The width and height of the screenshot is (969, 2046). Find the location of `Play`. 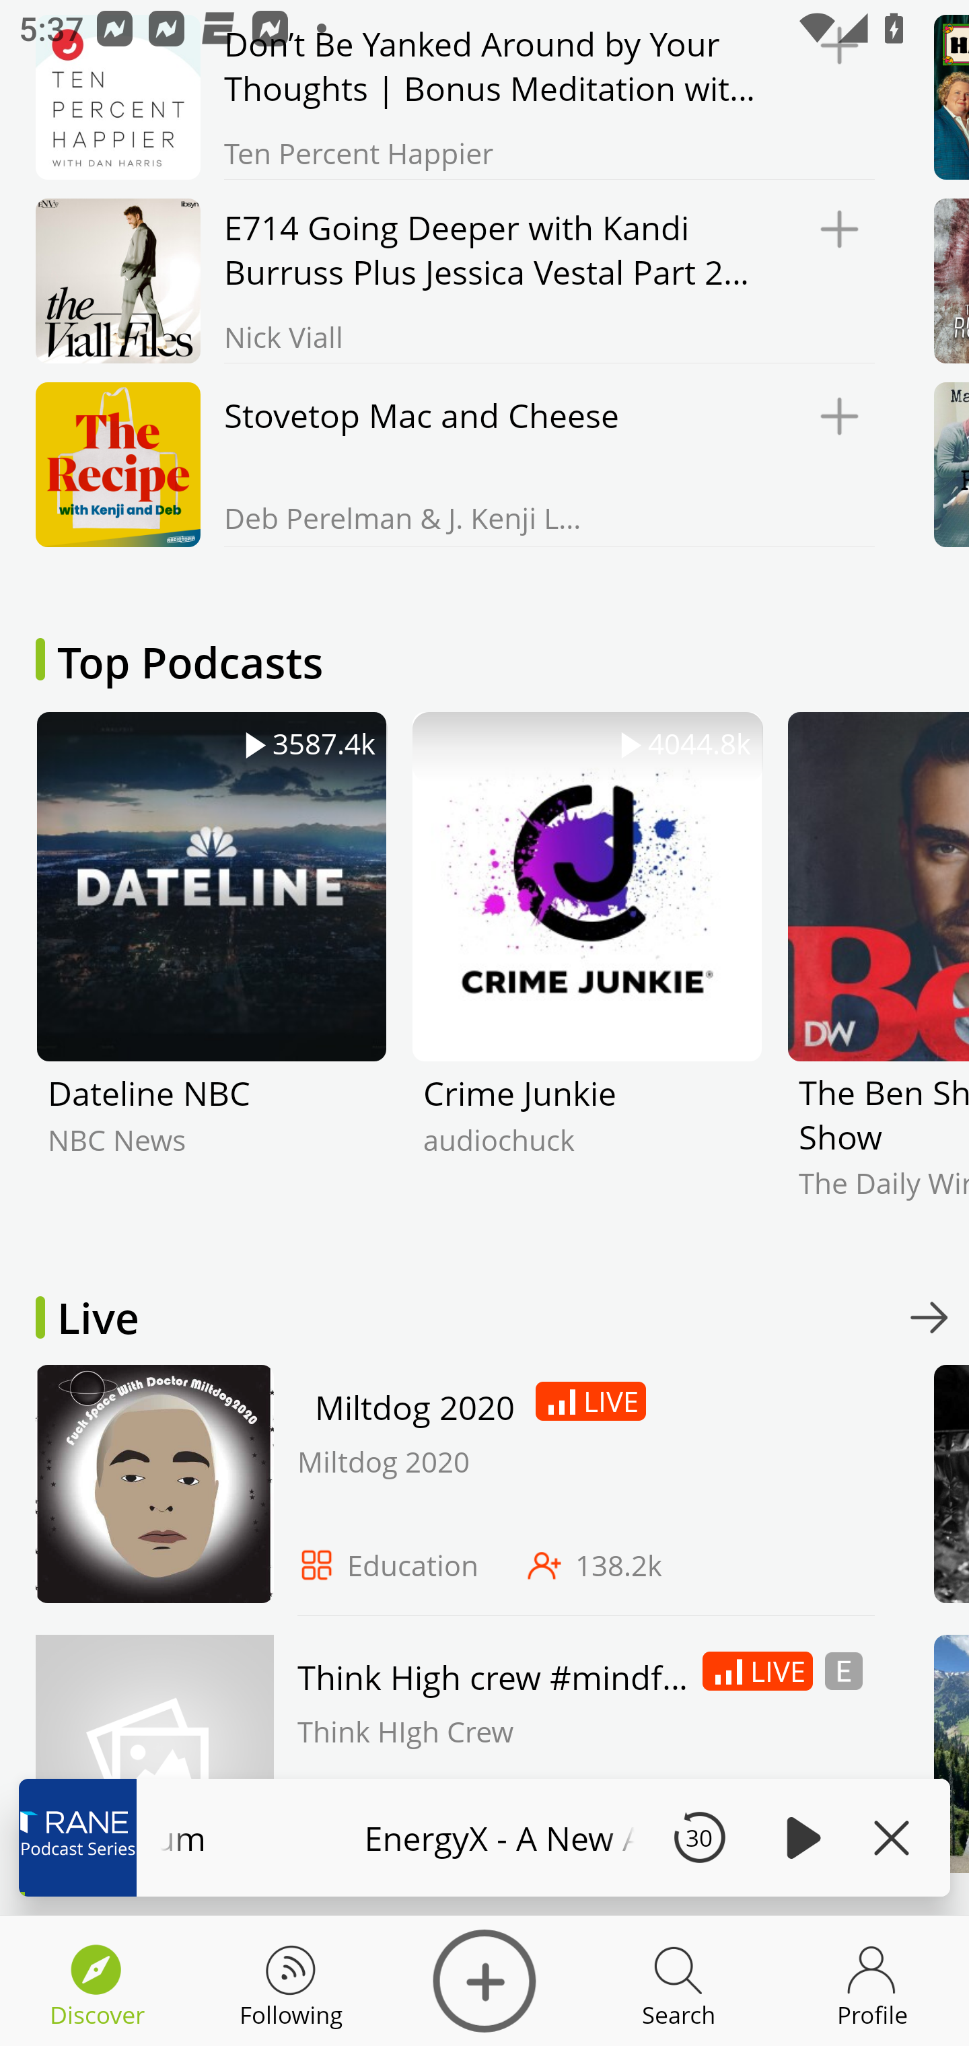

Play is located at coordinates (799, 1837).